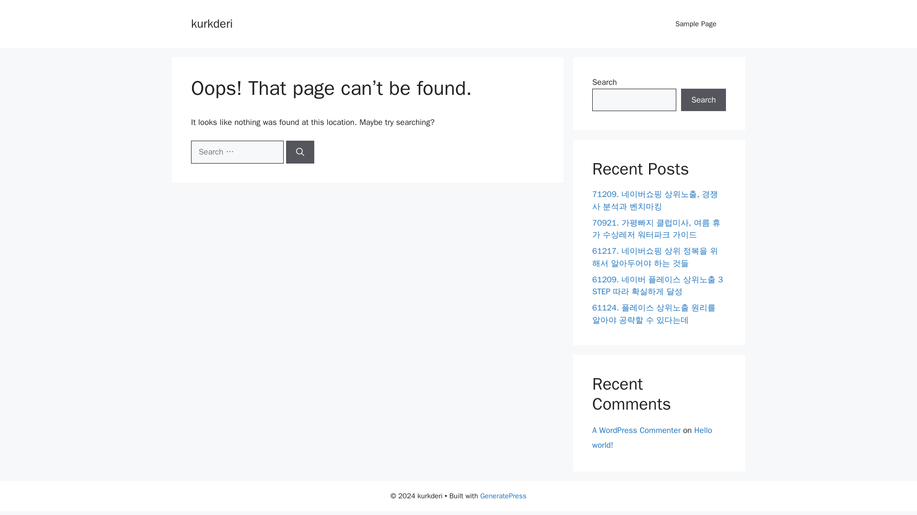 This screenshot has width=917, height=515. I want to click on A WordPress Commenter, so click(636, 430).